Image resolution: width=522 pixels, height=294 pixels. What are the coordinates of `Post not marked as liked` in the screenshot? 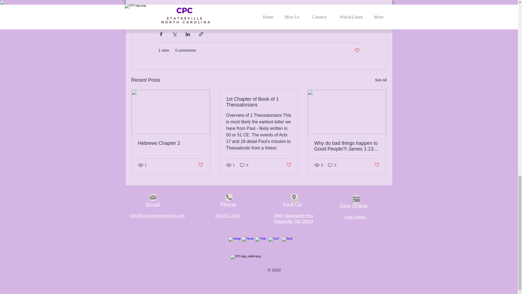 It's located at (357, 50).